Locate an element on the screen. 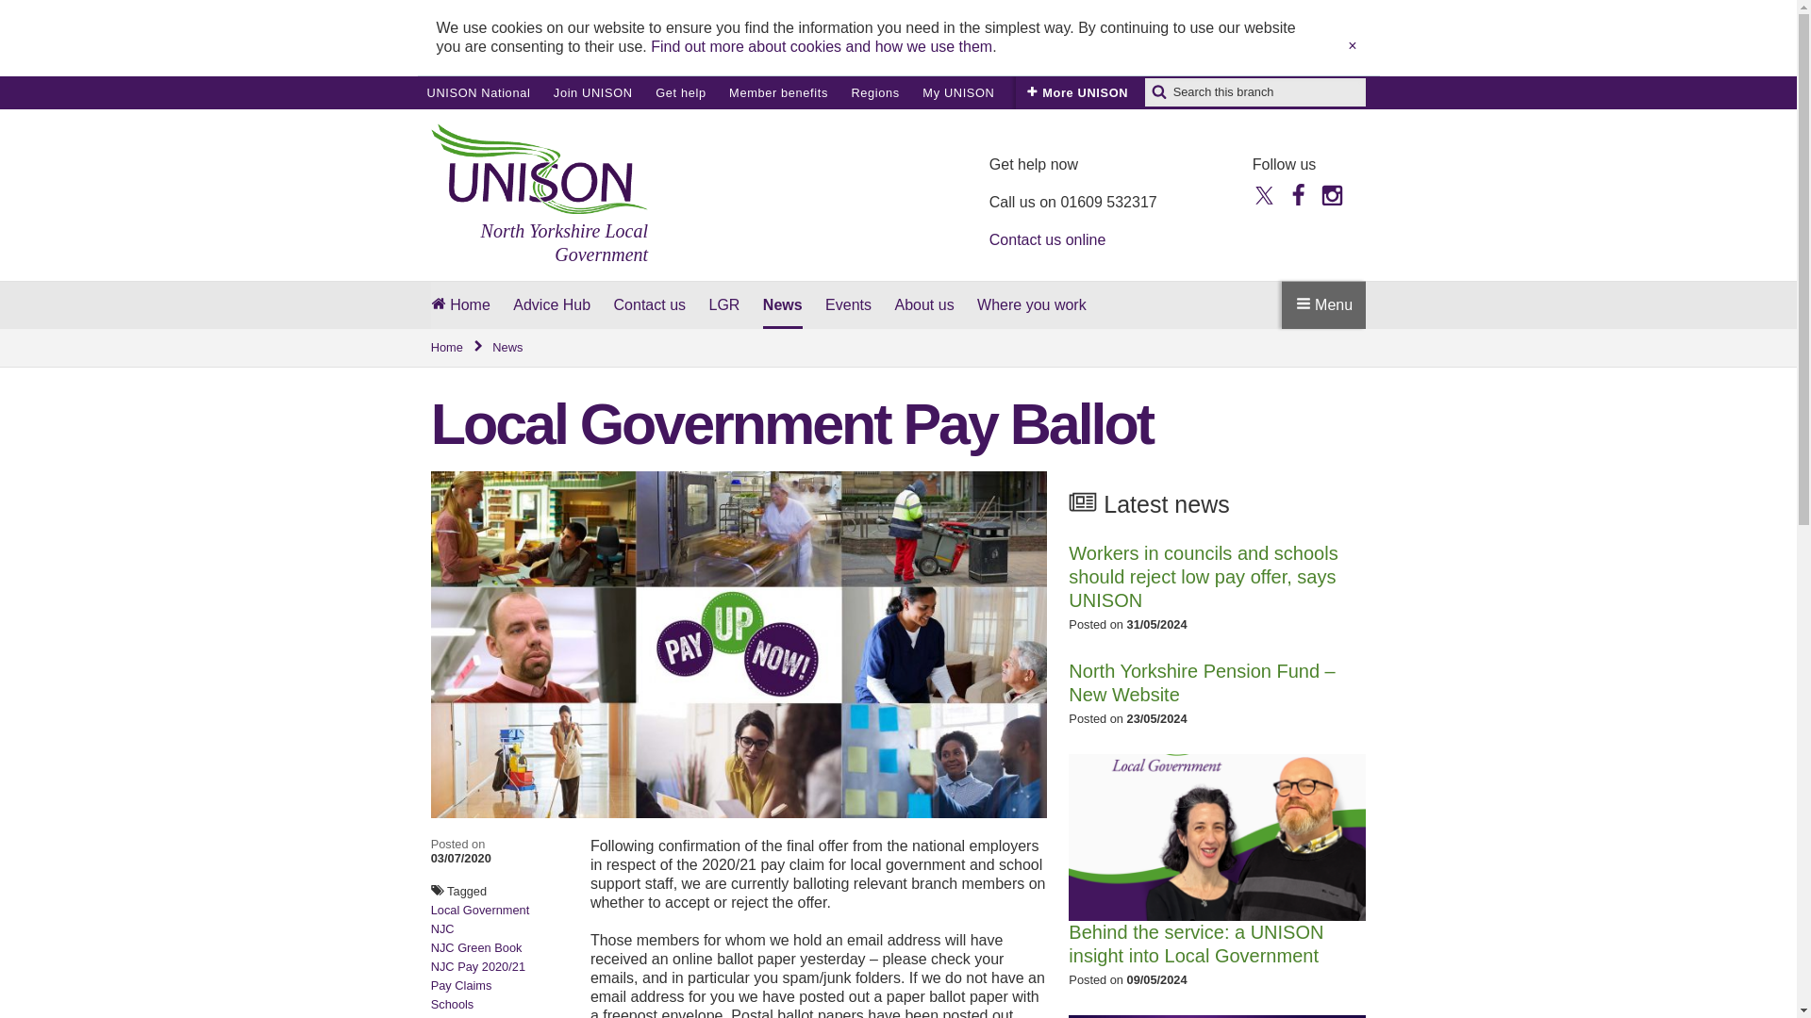  Find out more about cookies and how we use them is located at coordinates (821, 47).